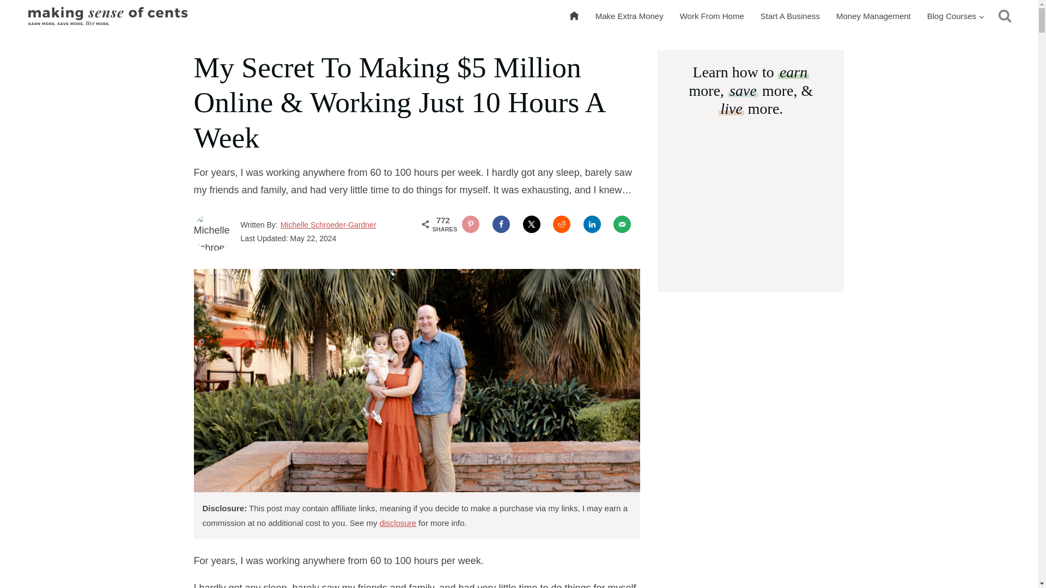 This screenshot has height=588, width=1046. Describe the element at coordinates (328, 224) in the screenshot. I see `Michelle Schroeder-Gardner` at that location.